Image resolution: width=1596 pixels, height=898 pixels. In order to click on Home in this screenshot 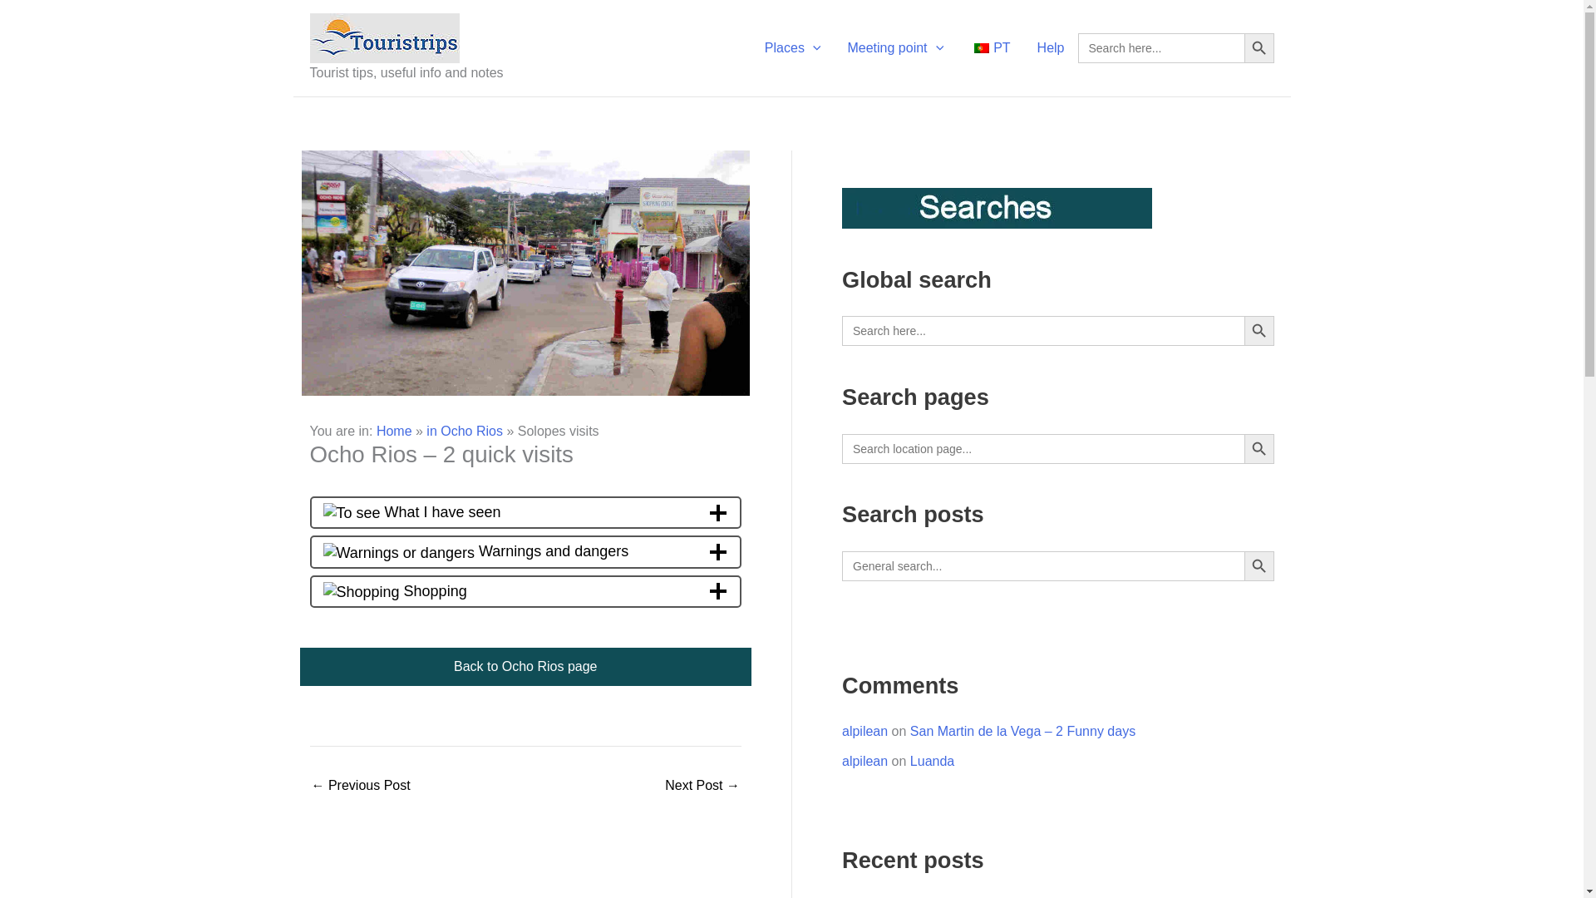, I will do `click(394, 431)`.